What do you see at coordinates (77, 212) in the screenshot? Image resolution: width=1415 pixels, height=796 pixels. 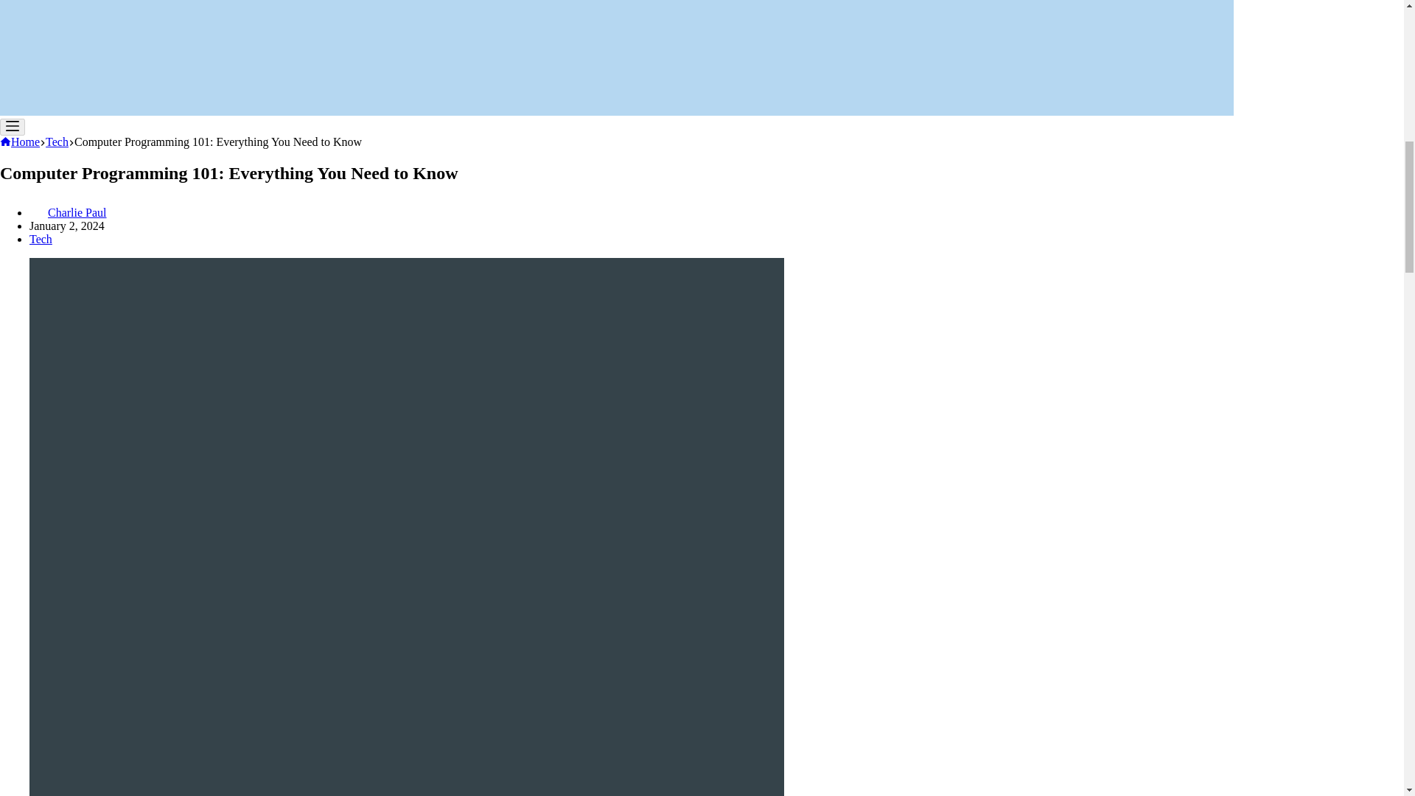 I see `Posts by Charlie Paul` at bounding box center [77, 212].